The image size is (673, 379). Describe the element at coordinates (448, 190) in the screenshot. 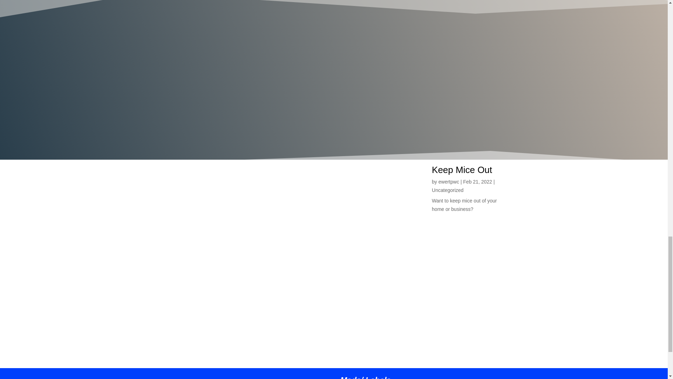

I see `Uncategorized` at that location.